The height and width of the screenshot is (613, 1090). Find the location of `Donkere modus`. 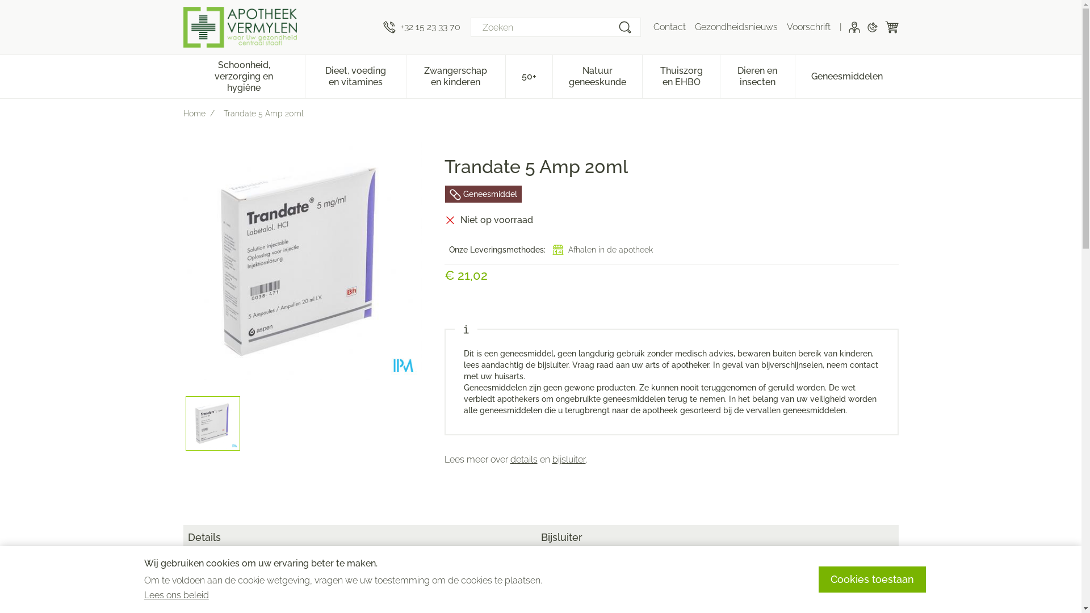

Donkere modus is located at coordinates (872, 27).